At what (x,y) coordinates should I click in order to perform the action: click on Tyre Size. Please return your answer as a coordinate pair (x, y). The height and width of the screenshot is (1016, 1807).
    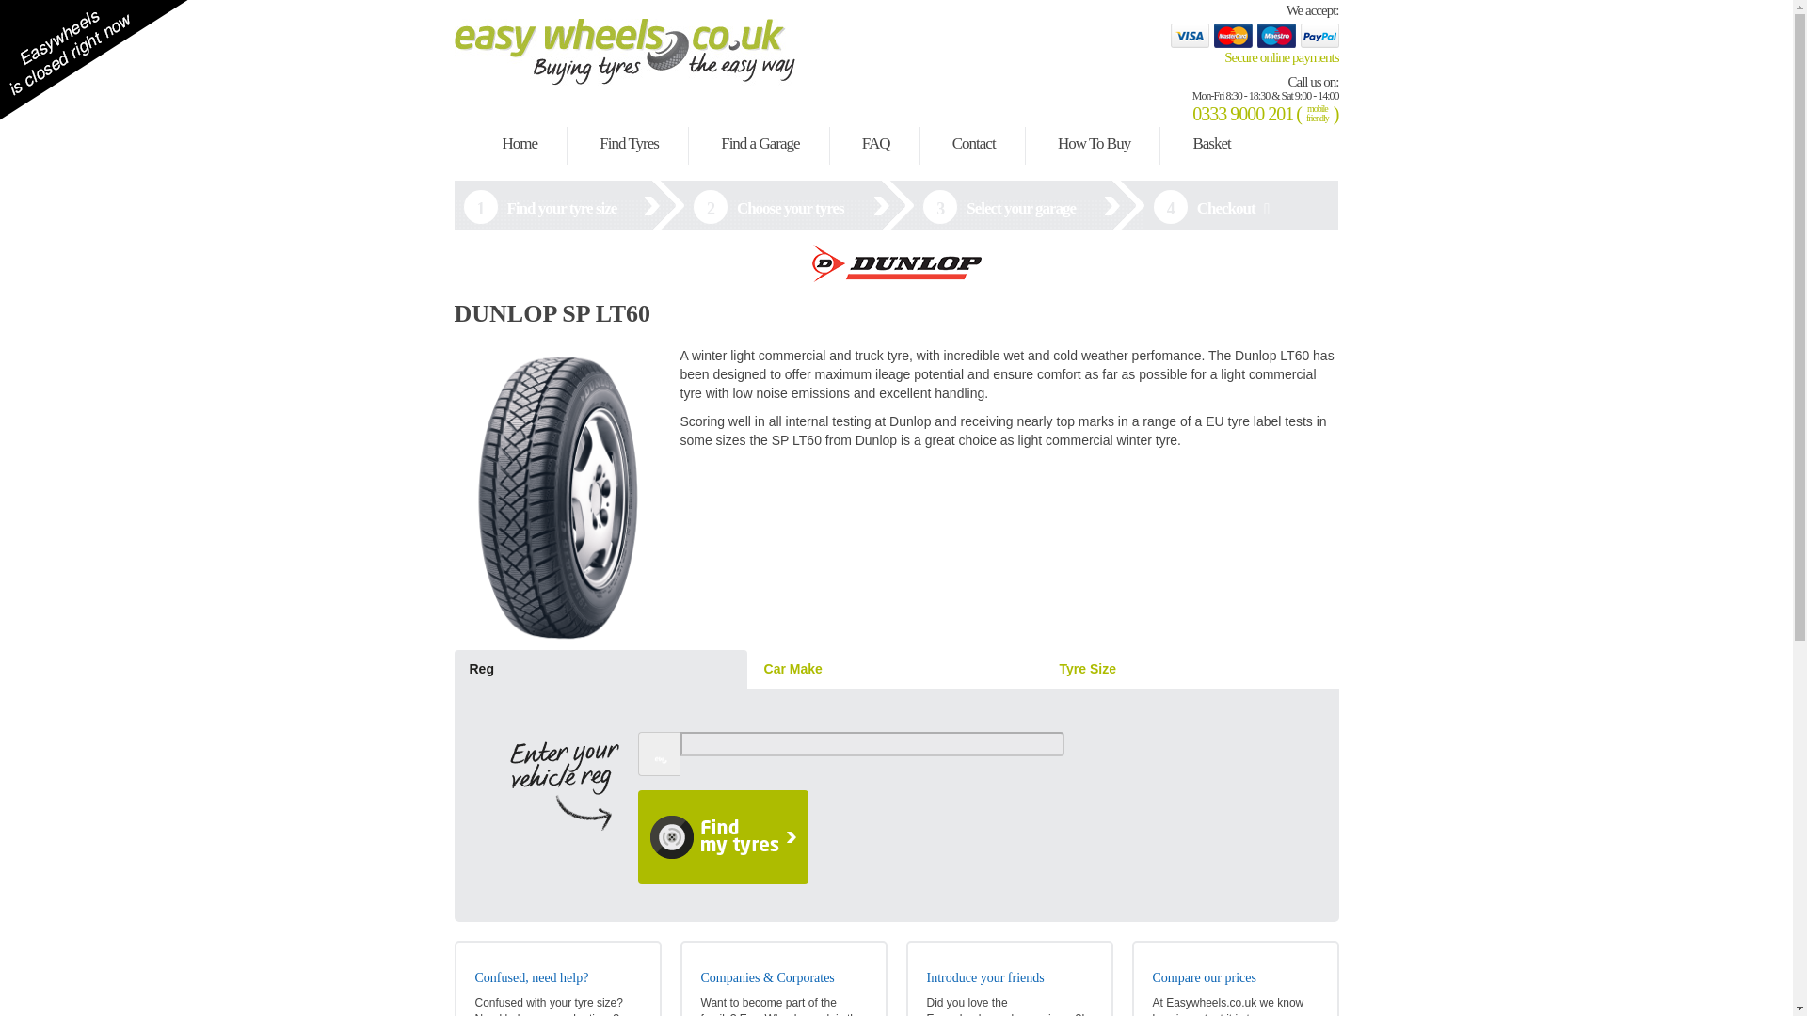
    Looking at the image, I should click on (1191, 670).